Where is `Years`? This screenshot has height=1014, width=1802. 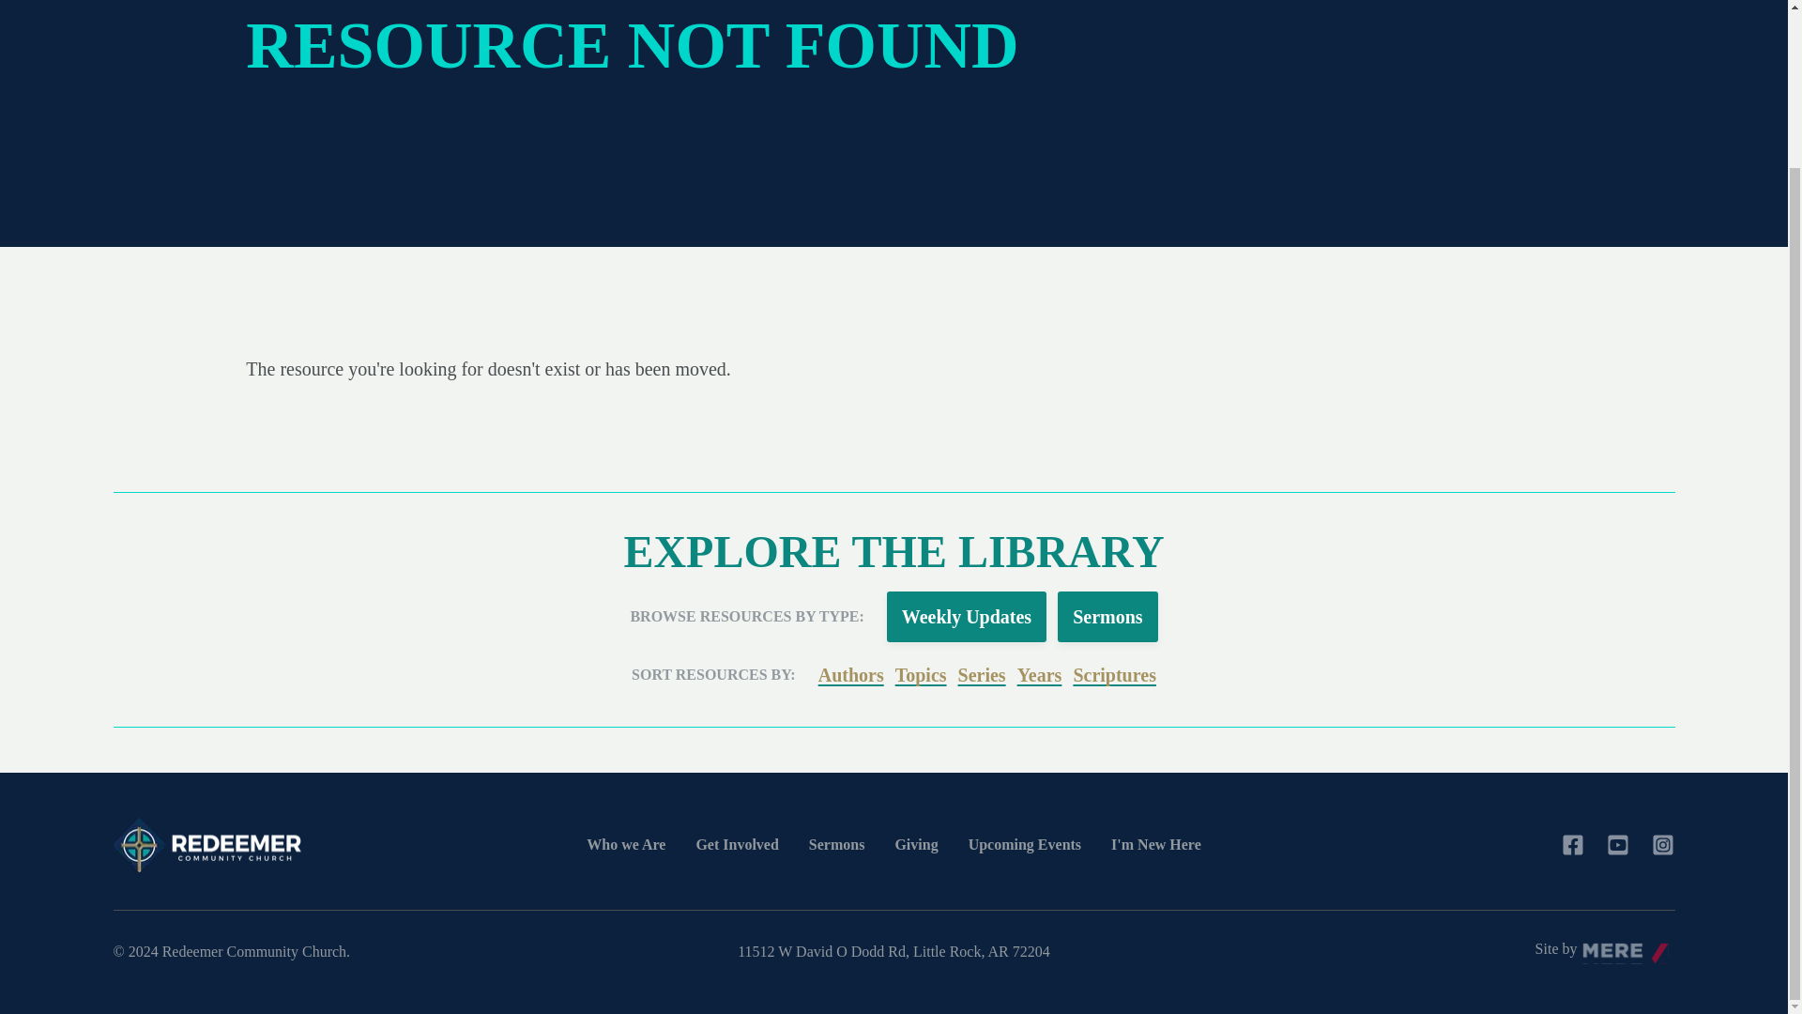 Years is located at coordinates (1040, 675).